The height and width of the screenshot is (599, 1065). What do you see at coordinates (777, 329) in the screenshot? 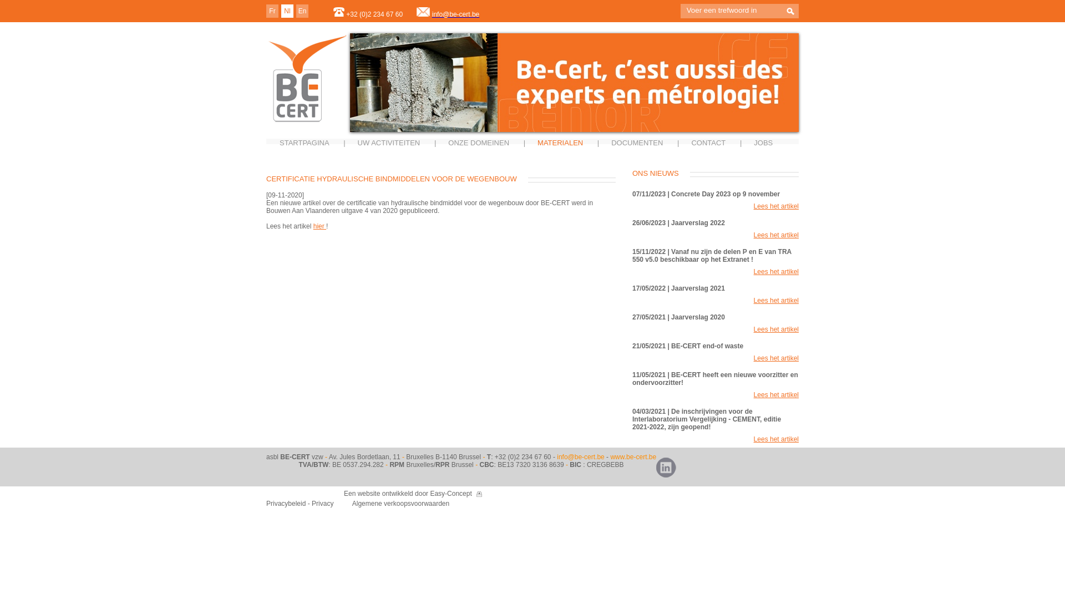
I see `Lees het artikel` at bounding box center [777, 329].